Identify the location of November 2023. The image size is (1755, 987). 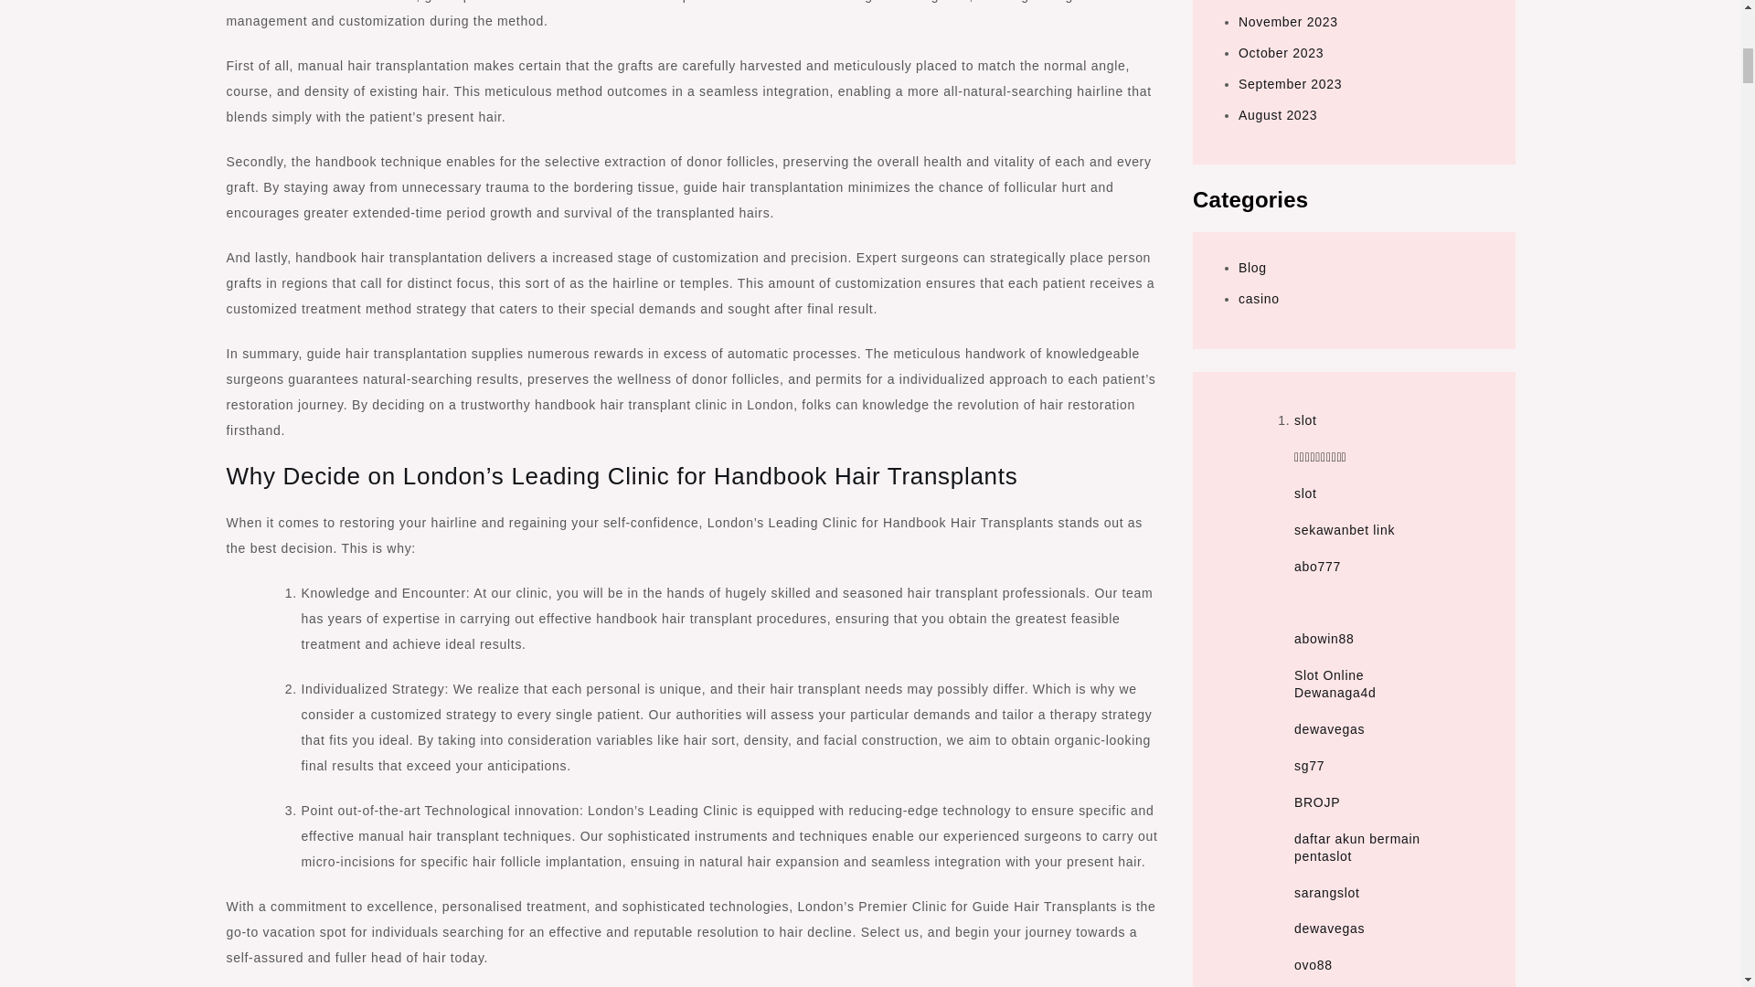
(1288, 22).